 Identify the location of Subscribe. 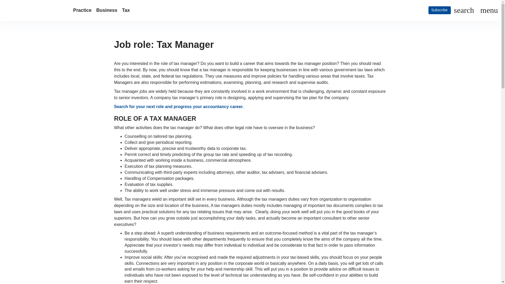
(439, 10).